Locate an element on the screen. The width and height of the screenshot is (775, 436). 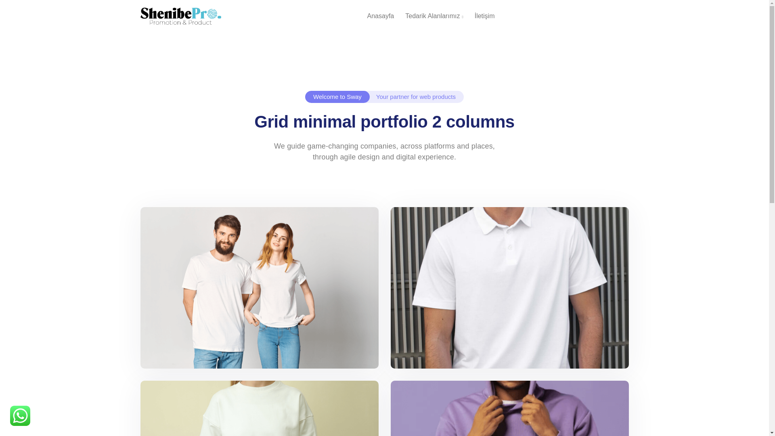
Sweatshirt is located at coordinates (259, 408).